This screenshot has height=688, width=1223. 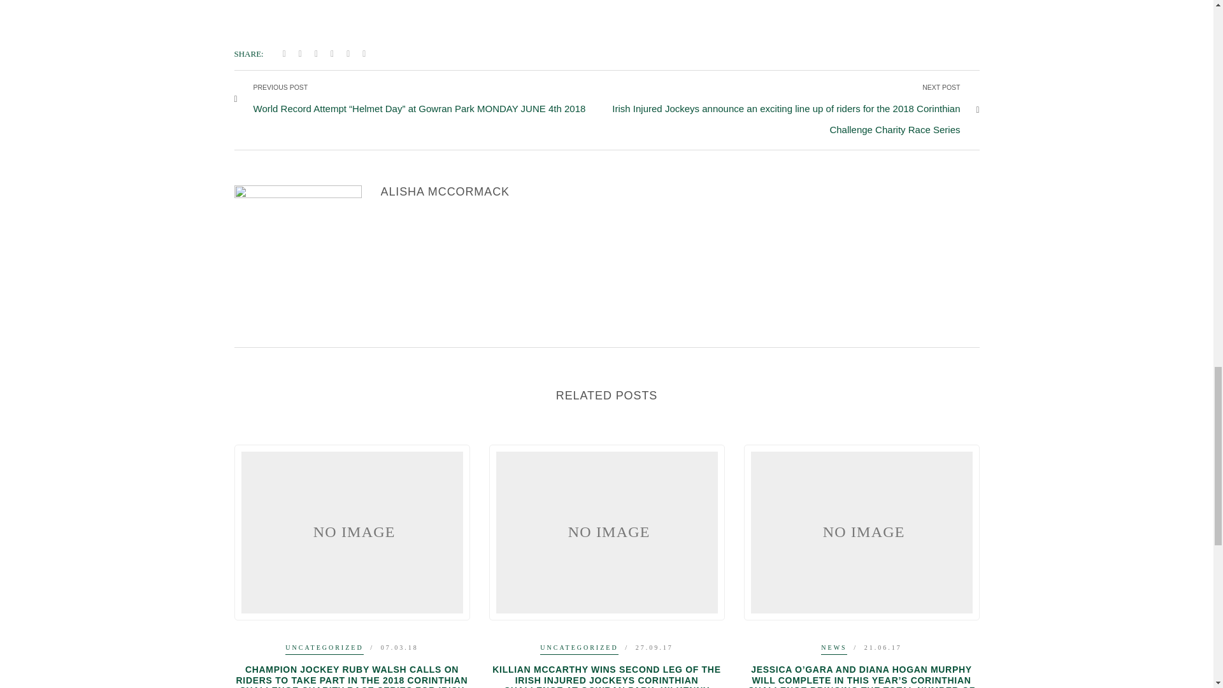 What do you see at coordinates (445, 191) in the screenshot?
I see `Posts by Alisha McCormack` at bounding box center [445, 191].